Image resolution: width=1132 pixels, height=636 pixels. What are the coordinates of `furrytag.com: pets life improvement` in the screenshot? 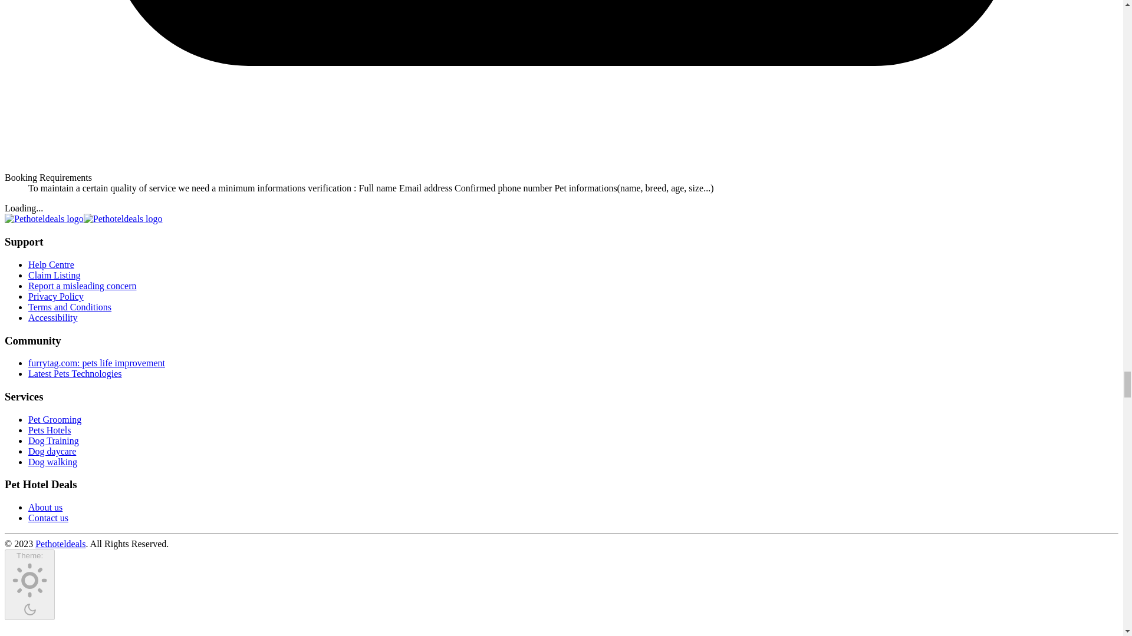 It's located at (97, 363).